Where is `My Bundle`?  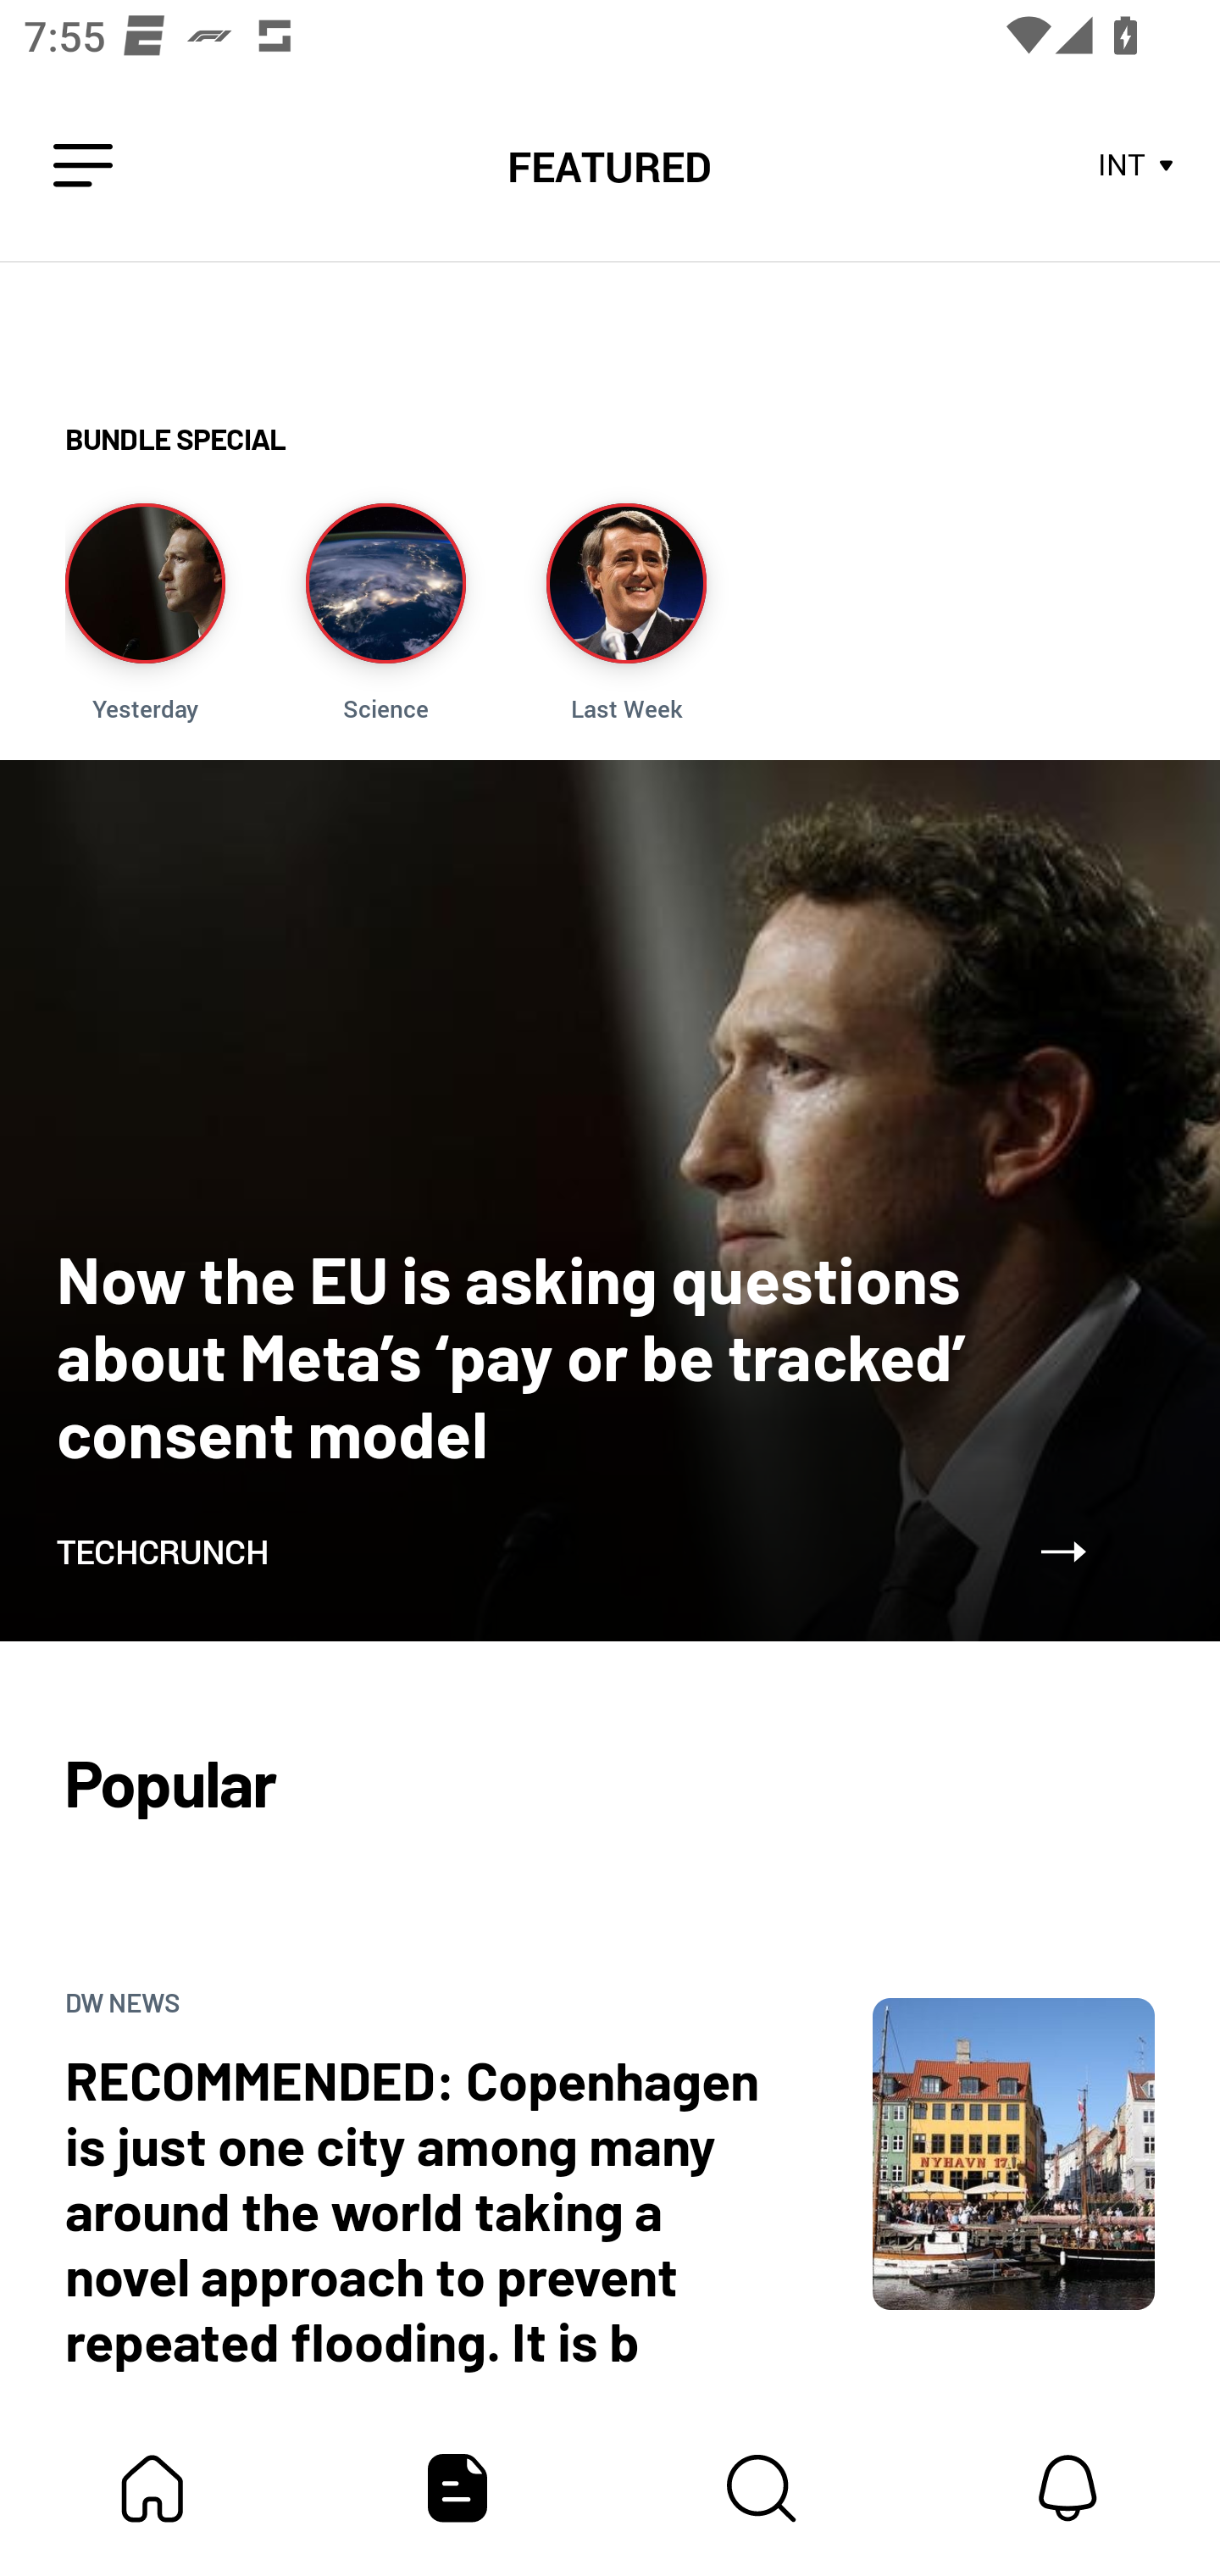 My Bundle is located at coordinates (152, 2488).